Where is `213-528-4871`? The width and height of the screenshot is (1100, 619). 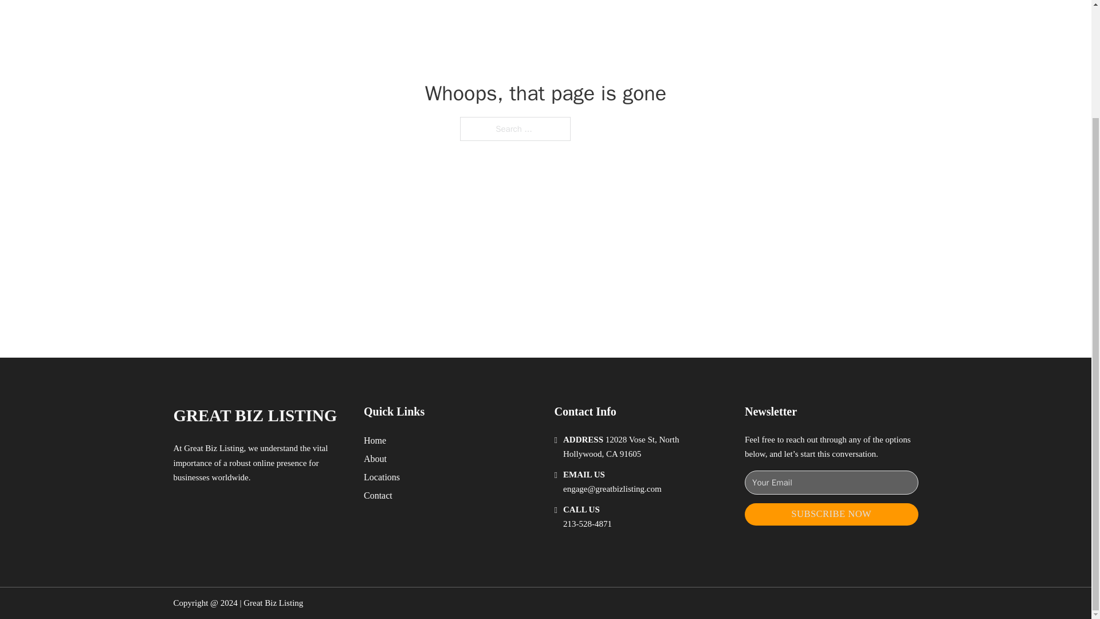
213-528-4871 is located at coordinates (587, 524).